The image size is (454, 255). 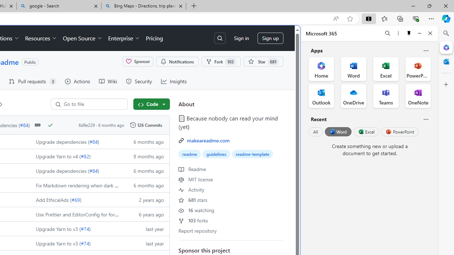 I want to click on Word, so click(x=338, y=132).